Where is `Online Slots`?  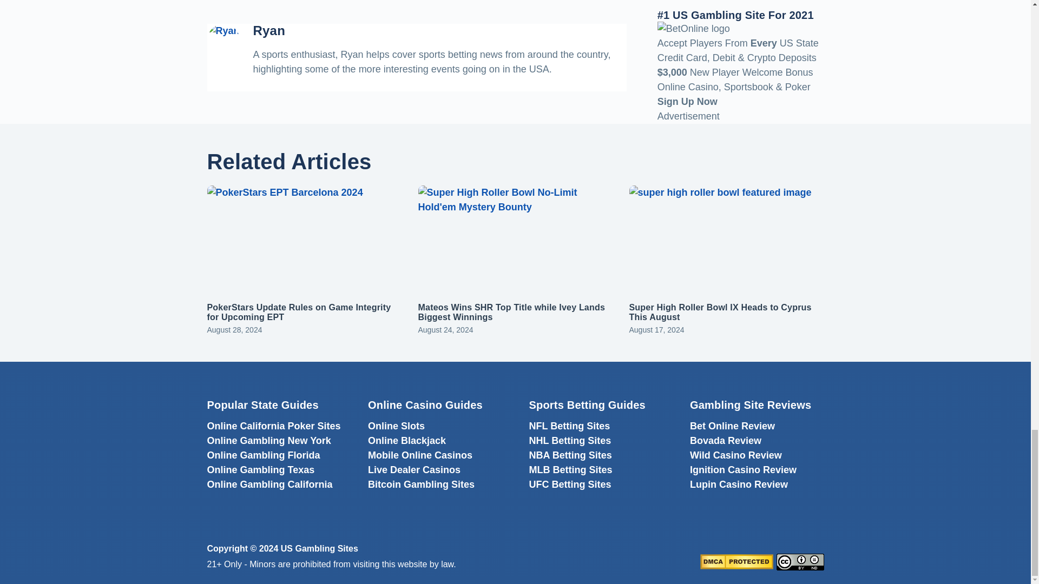
Online Slots is located at coordinates (396, 426).